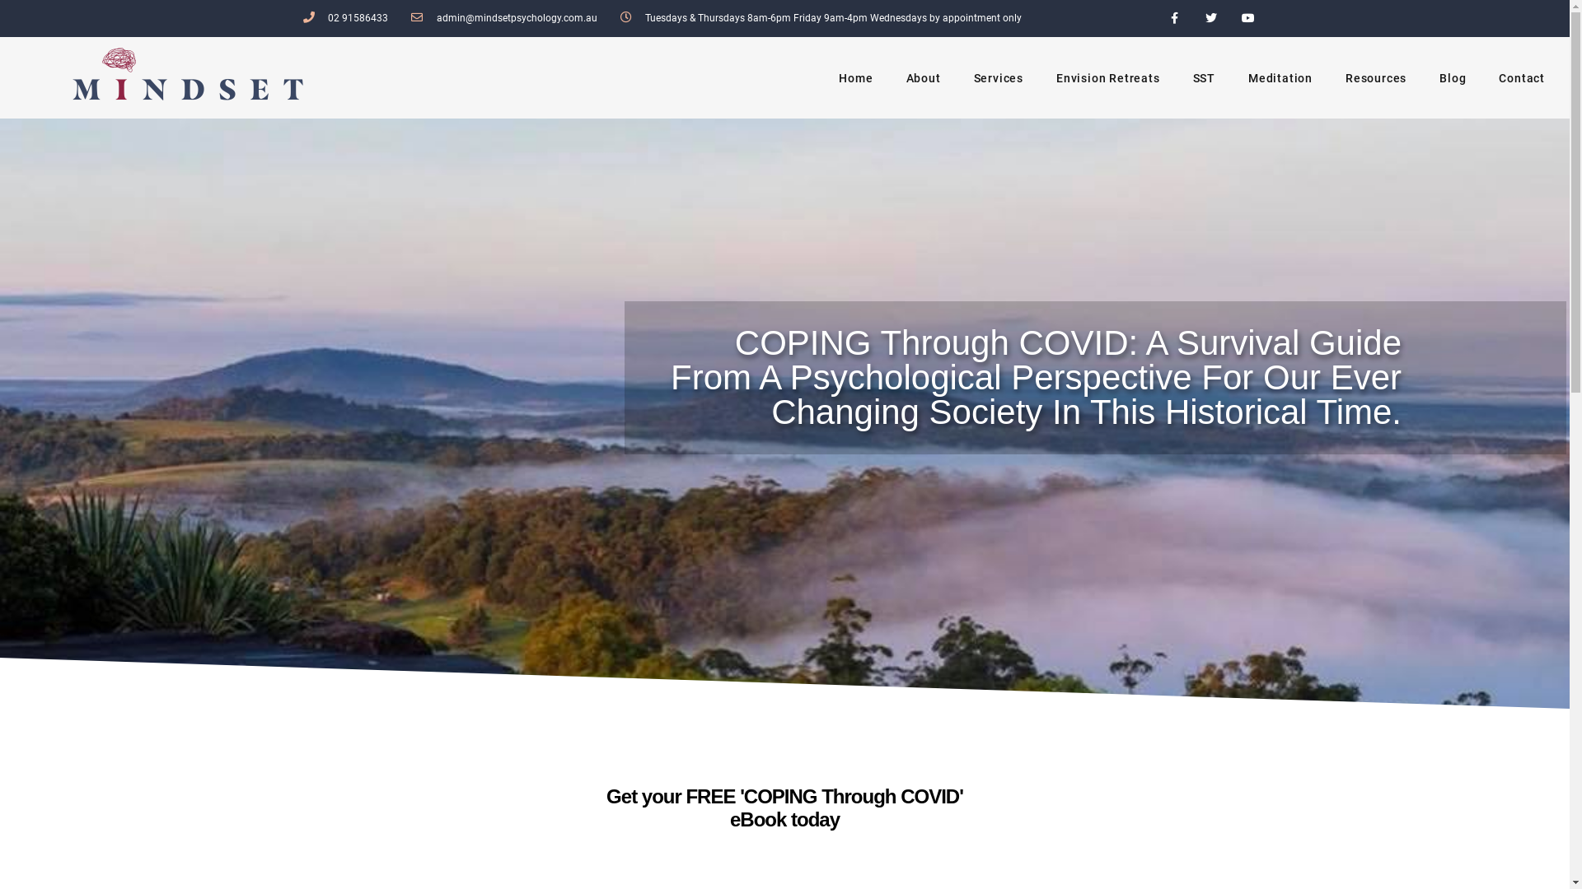  What do you see at coordinates (1205, 78) in the screenshot?
I see `SST` at bounding box center [1205, 78].